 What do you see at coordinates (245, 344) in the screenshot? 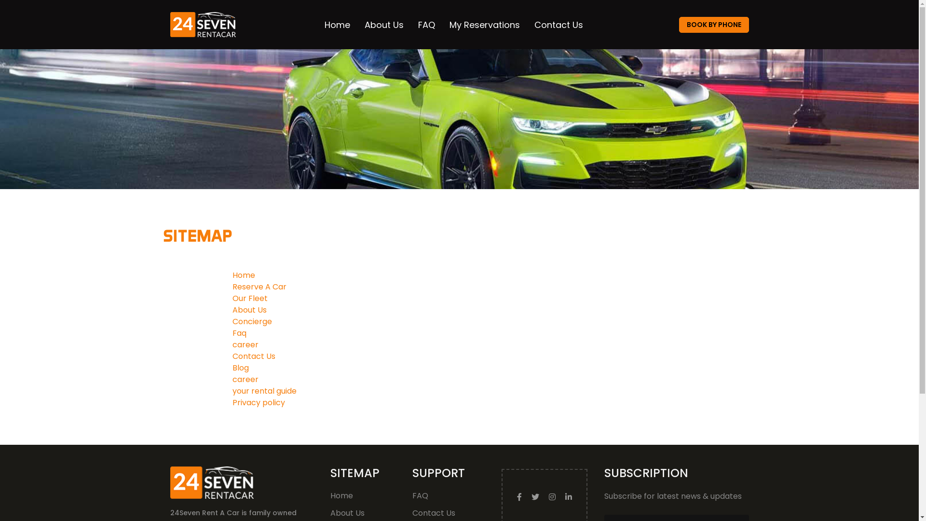
I see `career` at bounding box center [245, 344].